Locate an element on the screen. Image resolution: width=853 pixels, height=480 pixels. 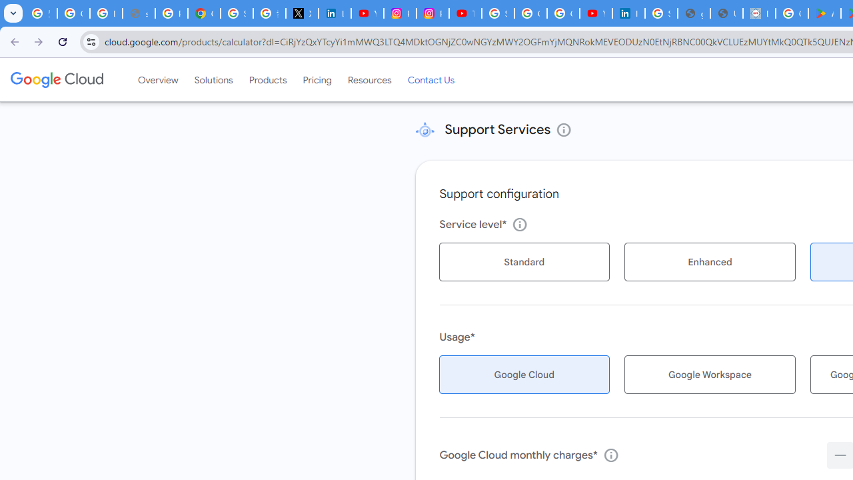
Data Privacy Framework is located at coordinates (758, 13).